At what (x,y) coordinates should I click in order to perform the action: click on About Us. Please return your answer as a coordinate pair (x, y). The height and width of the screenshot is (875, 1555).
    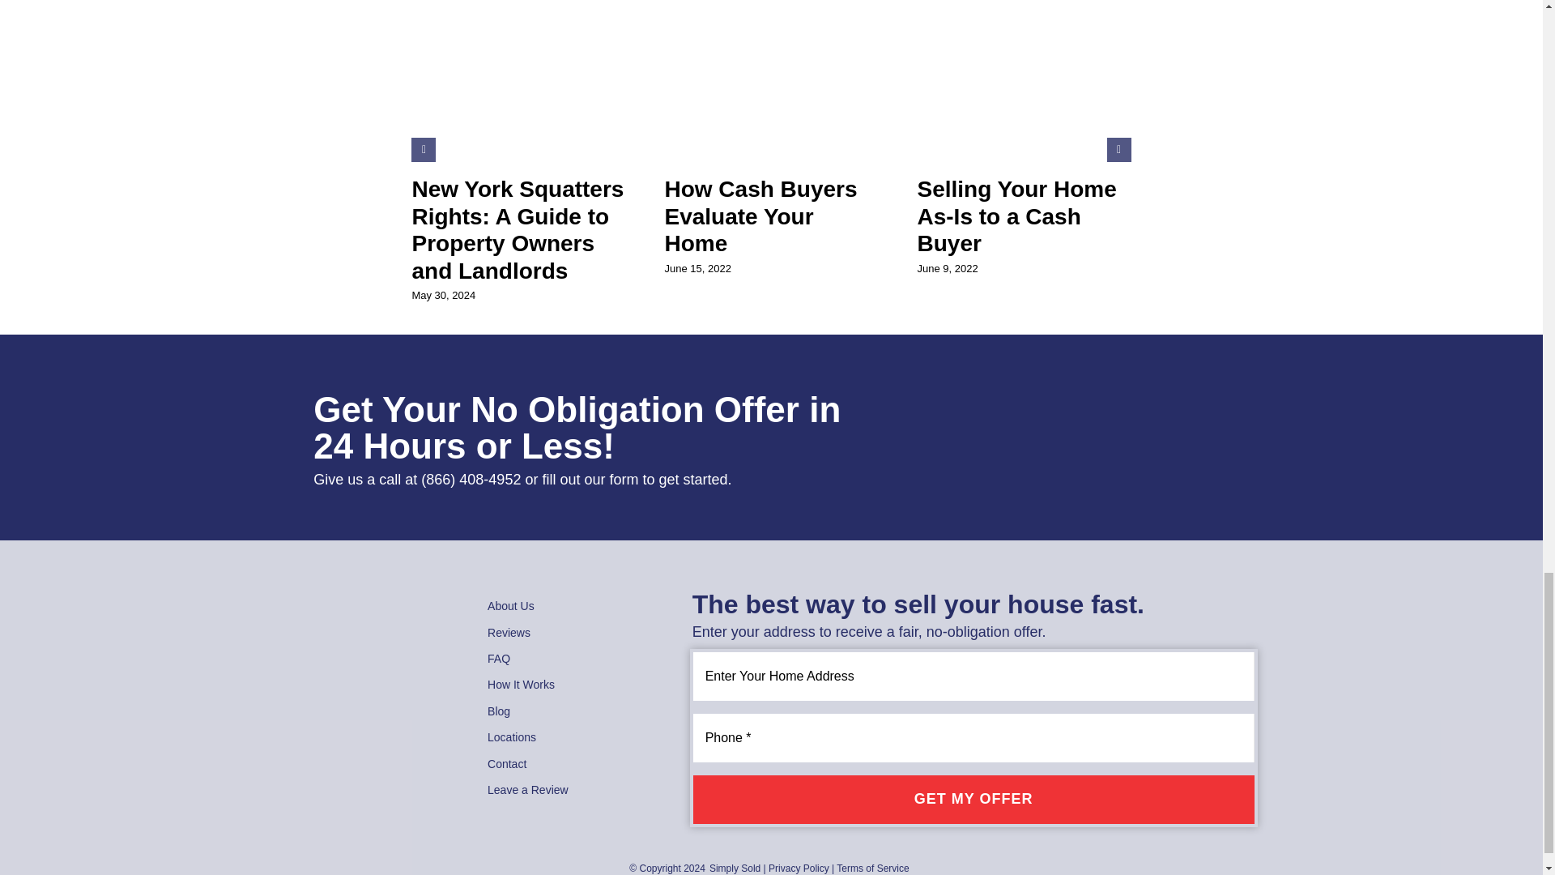
    Looking at the image, I should click on (569, 606).